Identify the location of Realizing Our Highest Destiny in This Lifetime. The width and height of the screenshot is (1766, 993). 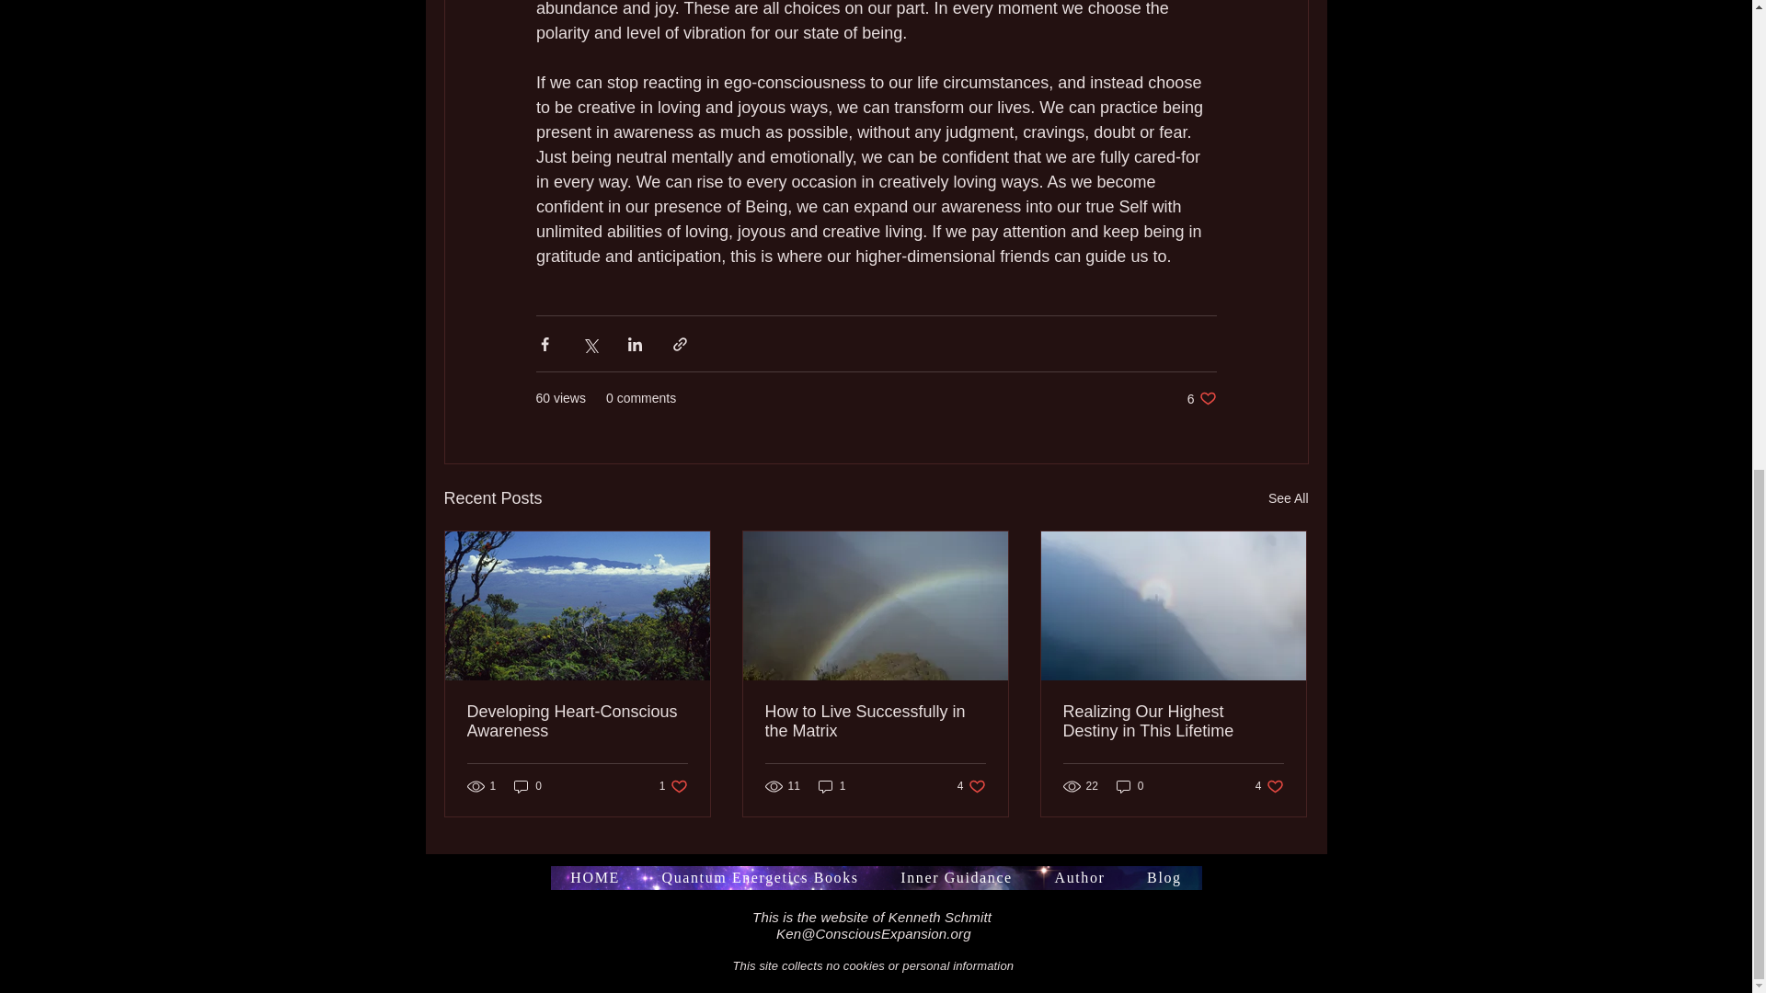
(1130, 762).